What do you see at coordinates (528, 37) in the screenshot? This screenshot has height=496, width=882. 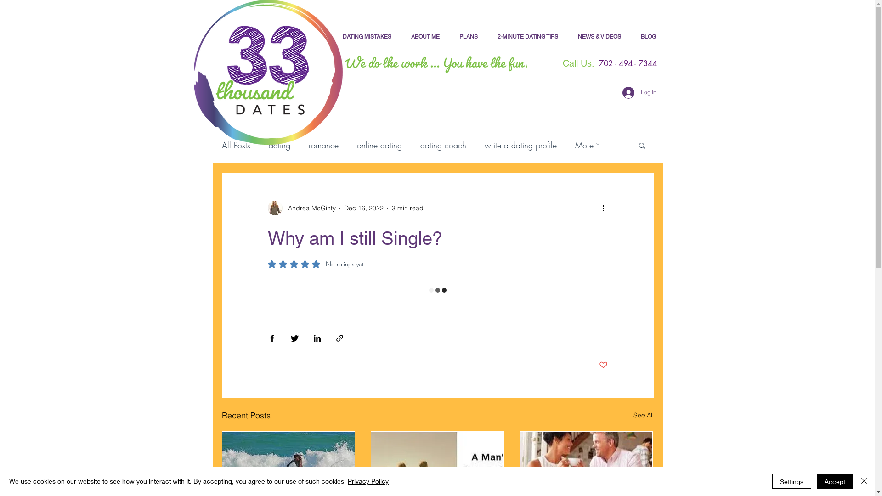 I see `2-MINUTE DATING TIPS` at bounding box center [528, 37].